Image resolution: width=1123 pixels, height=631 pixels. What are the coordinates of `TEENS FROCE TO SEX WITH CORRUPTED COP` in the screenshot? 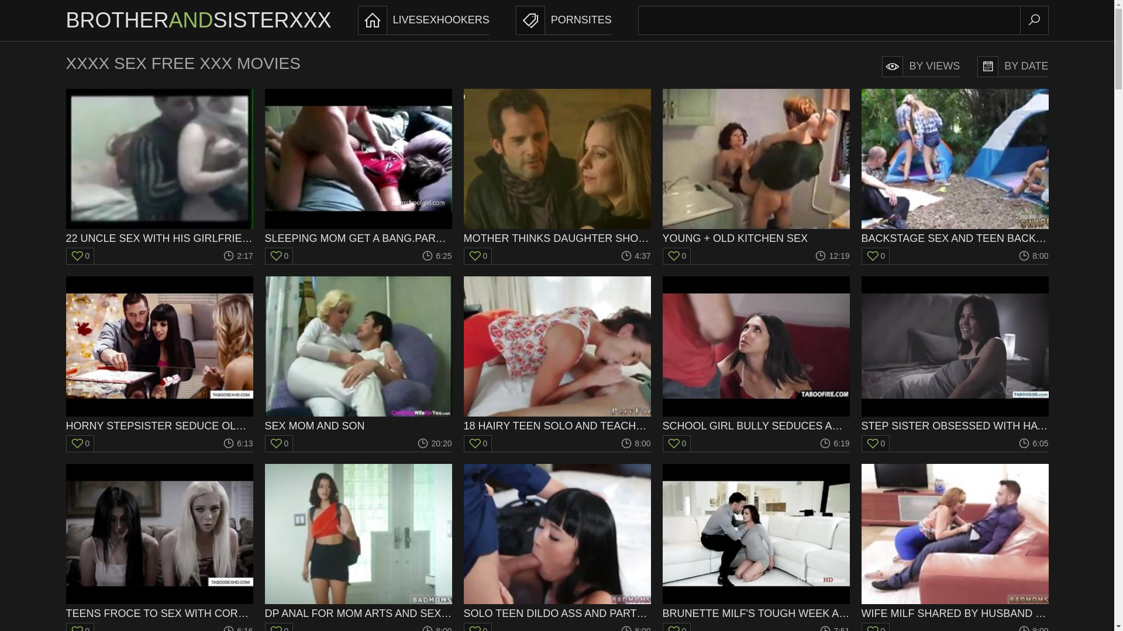 It's located at (159, 542).